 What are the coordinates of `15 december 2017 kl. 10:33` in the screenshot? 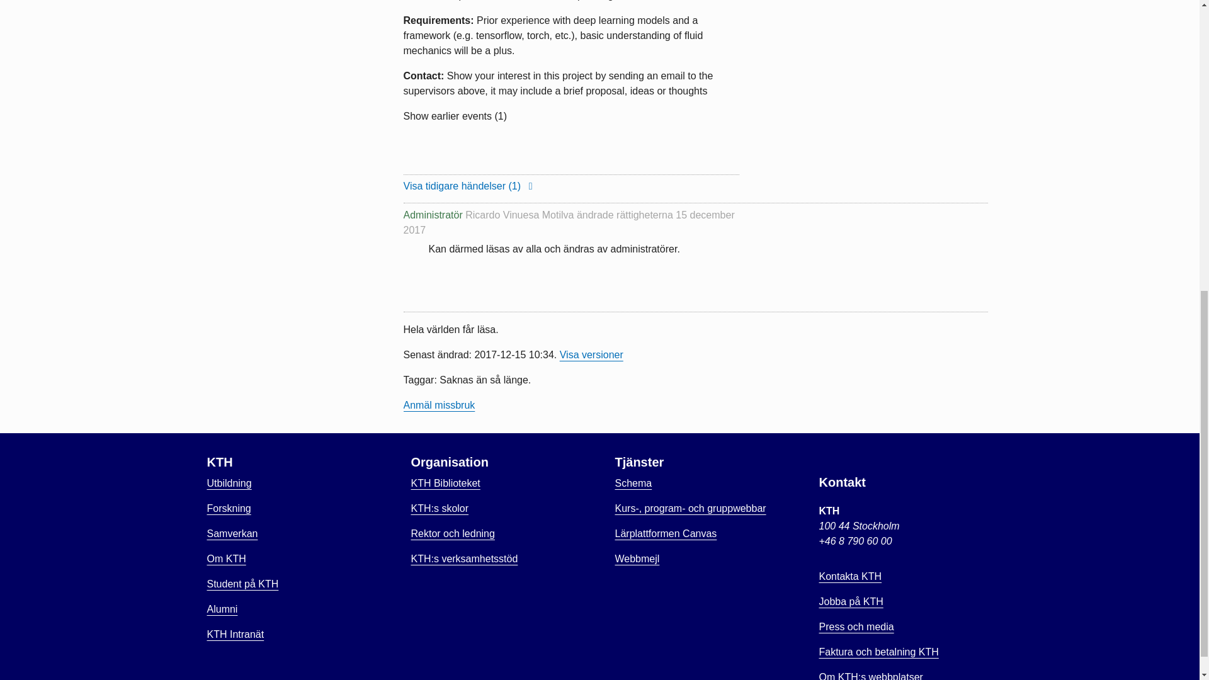 It's located at (568, 222).